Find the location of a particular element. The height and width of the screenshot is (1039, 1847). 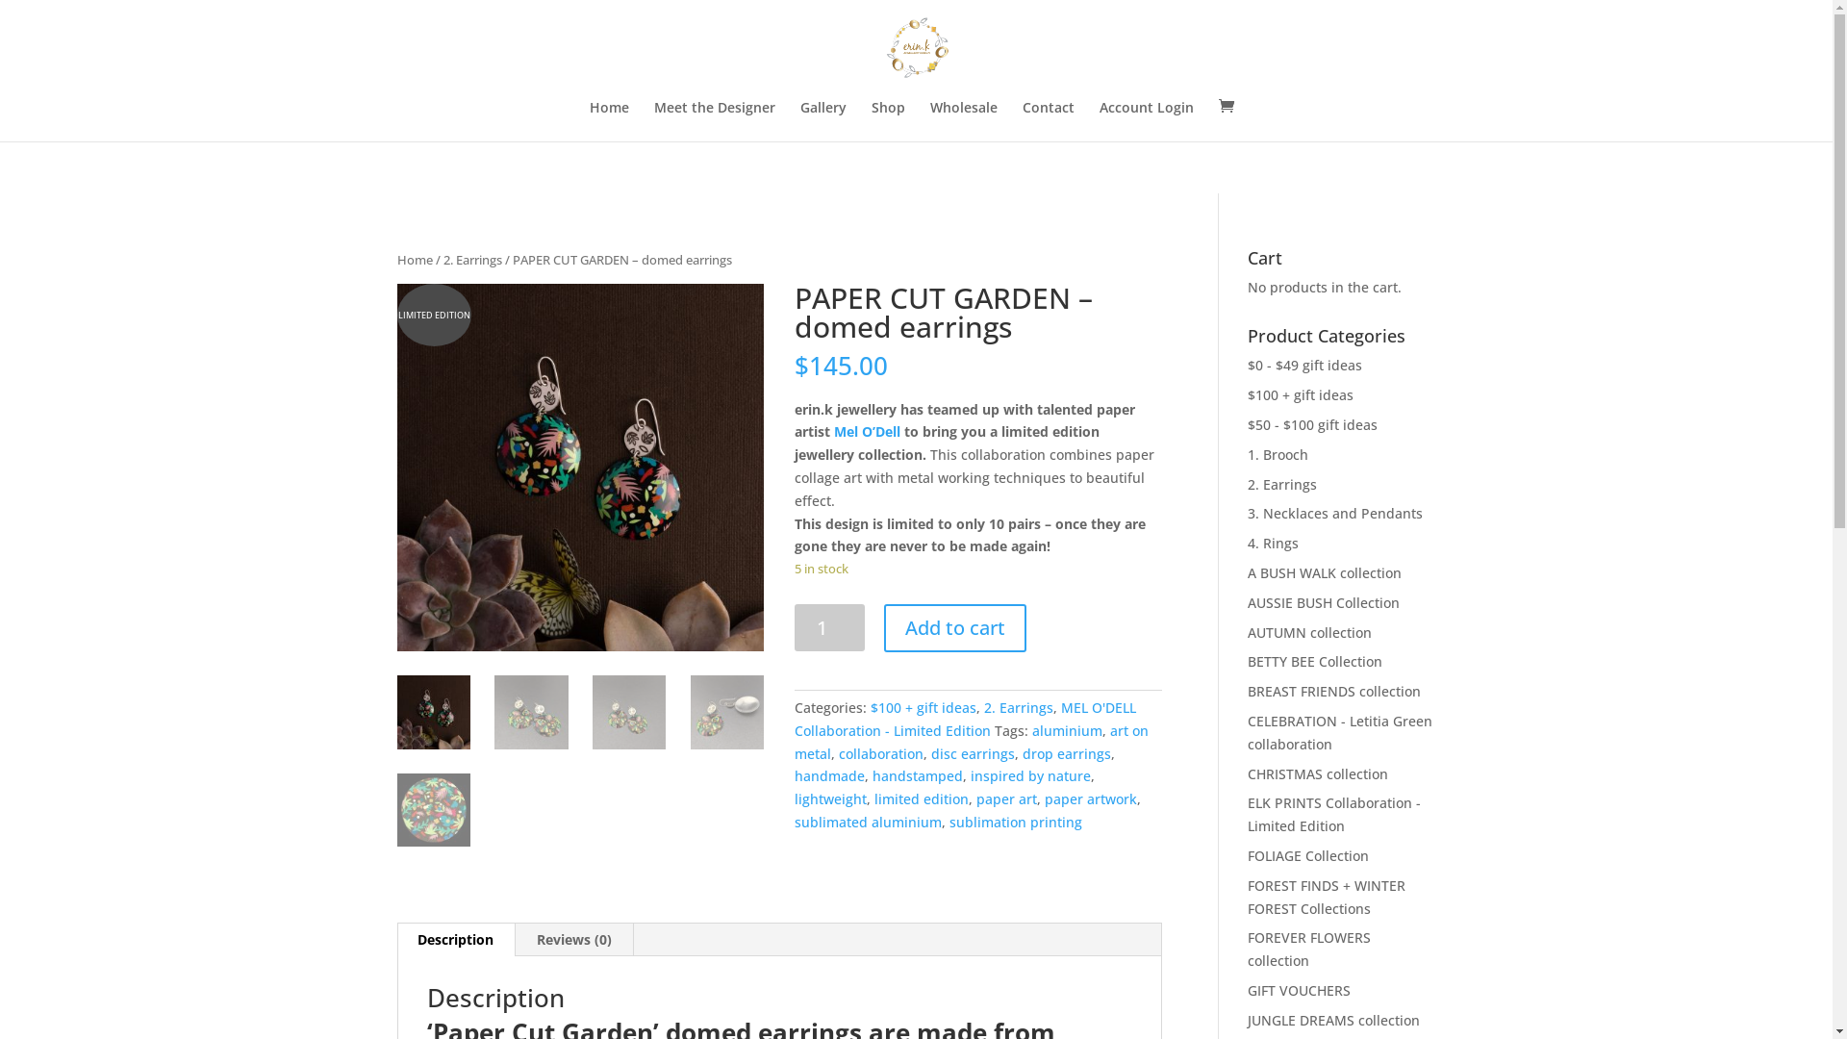

1. Brooch is located at coordinates (1278, 454).